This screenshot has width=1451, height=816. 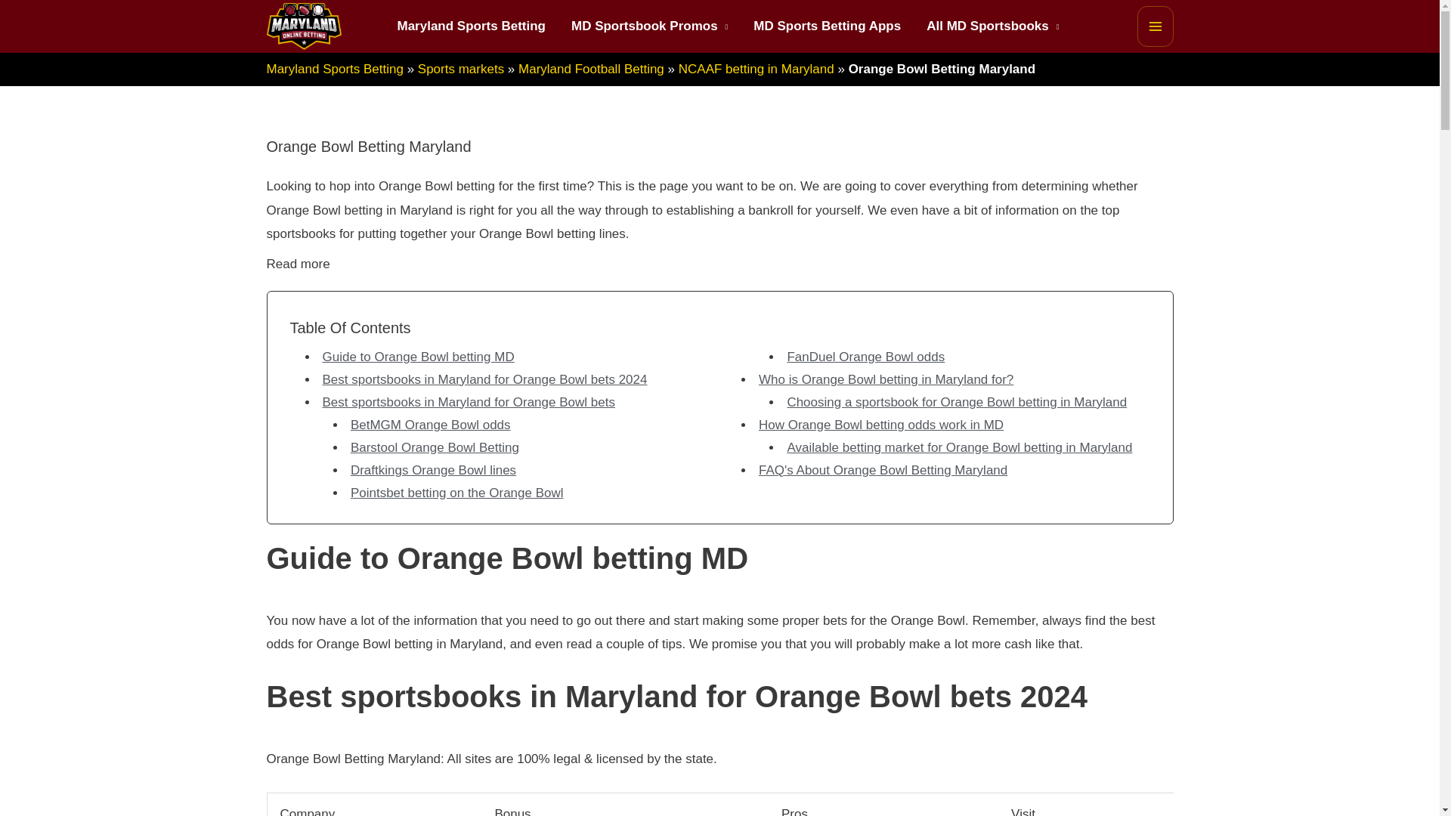 I want to click on Draftkings Orange Bowl lines, so click(x=434, y=470).